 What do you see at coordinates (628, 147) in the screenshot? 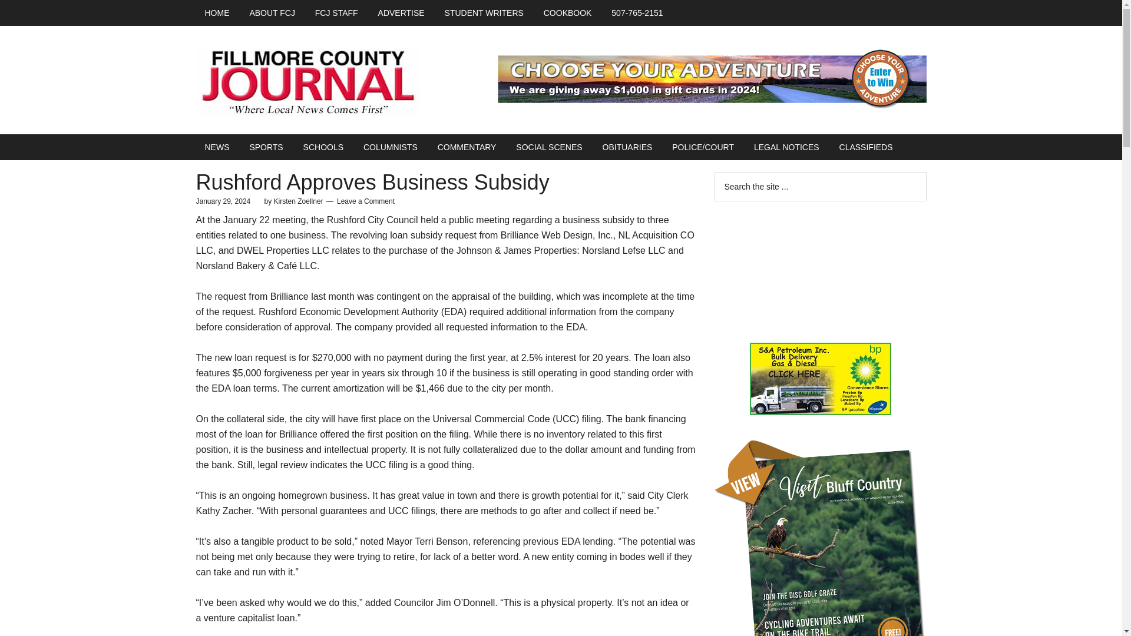
I see `OBITUARIES` at bounding box center [628, 147].